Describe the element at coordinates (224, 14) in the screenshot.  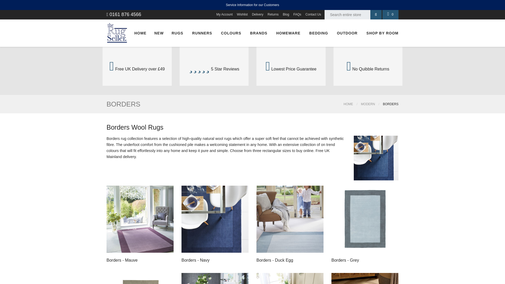
I see `My Account` at that location.